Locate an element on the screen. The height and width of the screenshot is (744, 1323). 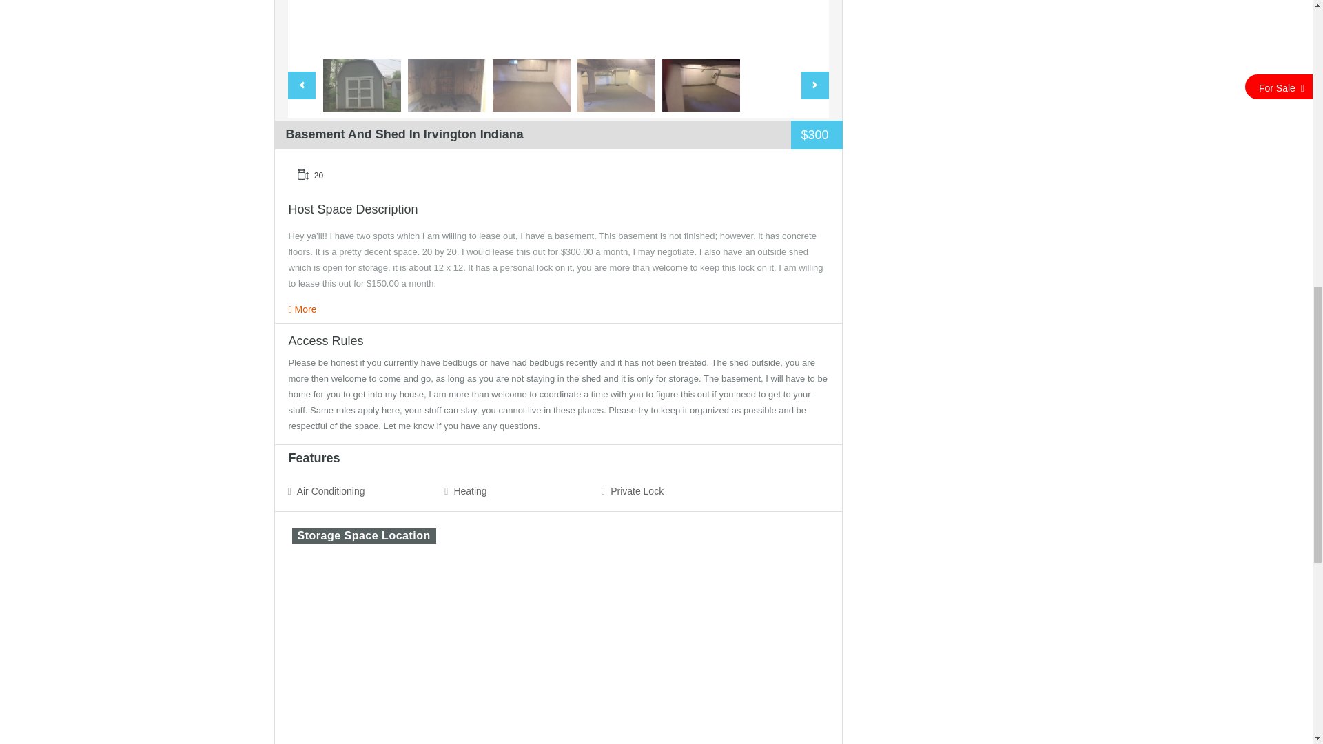
Private Lock is located at coordinates (637, 490).